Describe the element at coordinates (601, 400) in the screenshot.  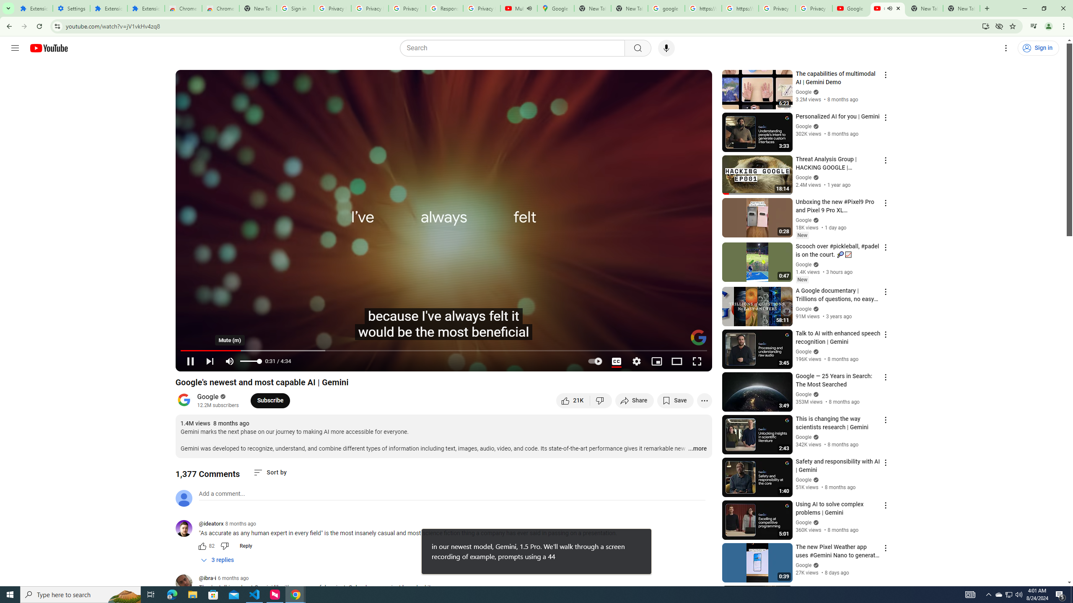
I see `Dislike this video` at that location.